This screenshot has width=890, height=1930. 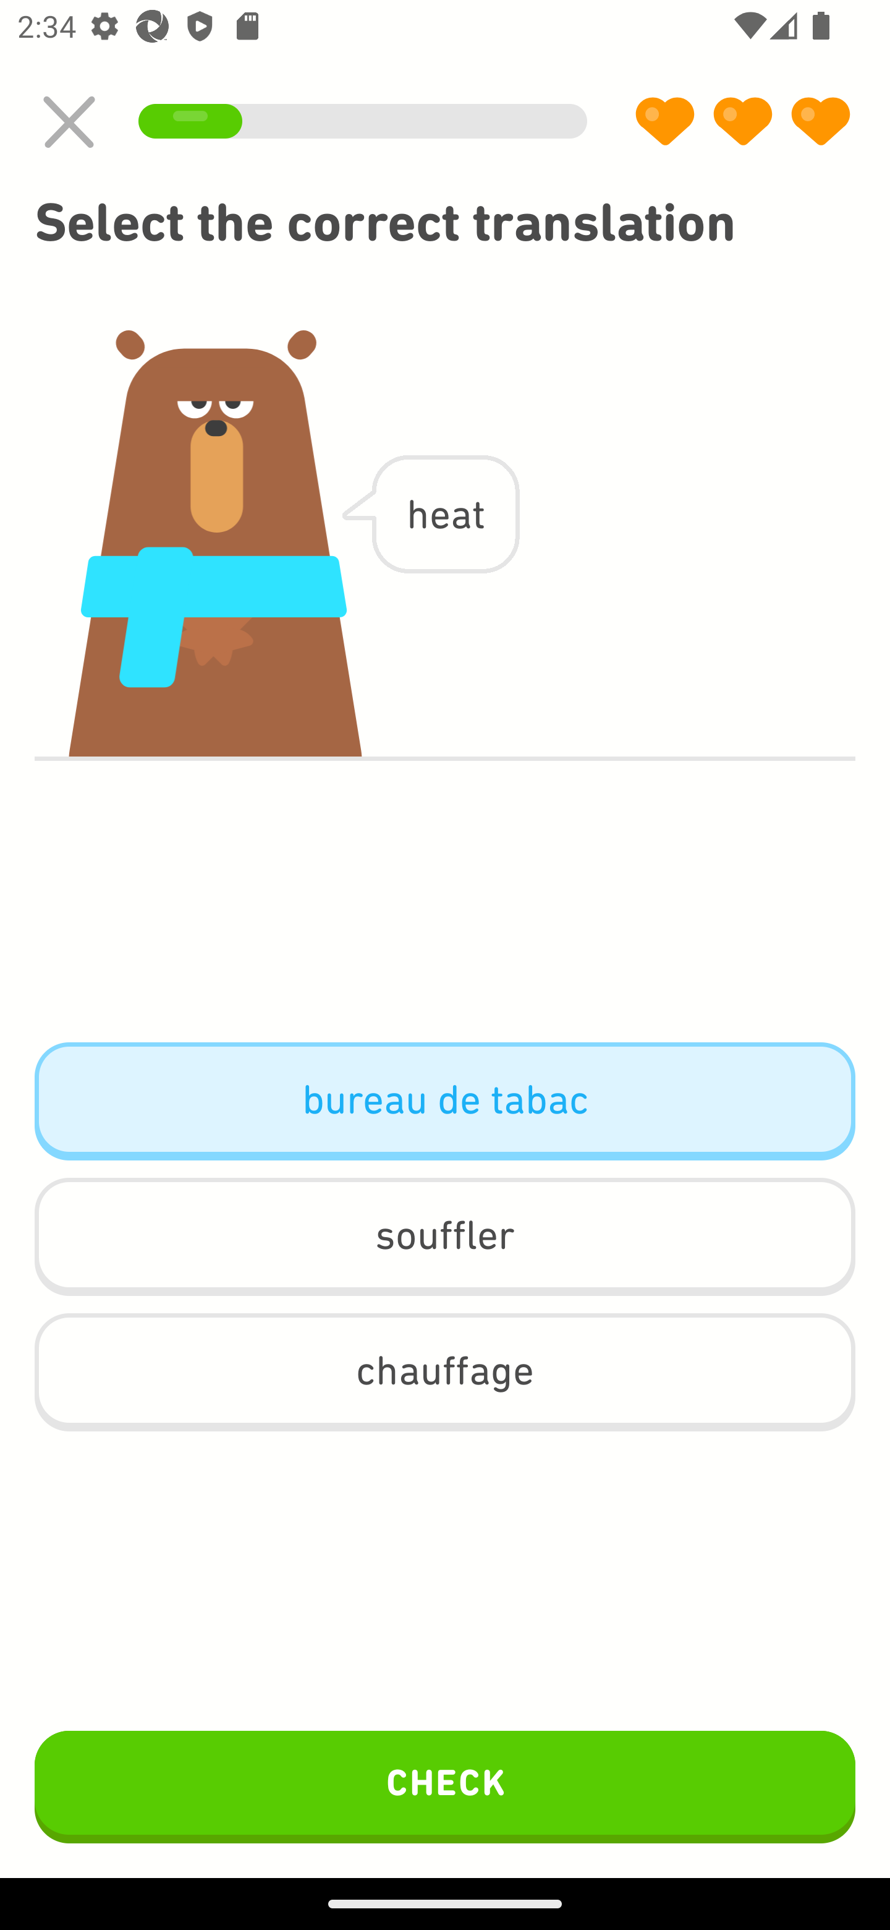 I want to click on Select the correct translation, so click(x=445, y=223).